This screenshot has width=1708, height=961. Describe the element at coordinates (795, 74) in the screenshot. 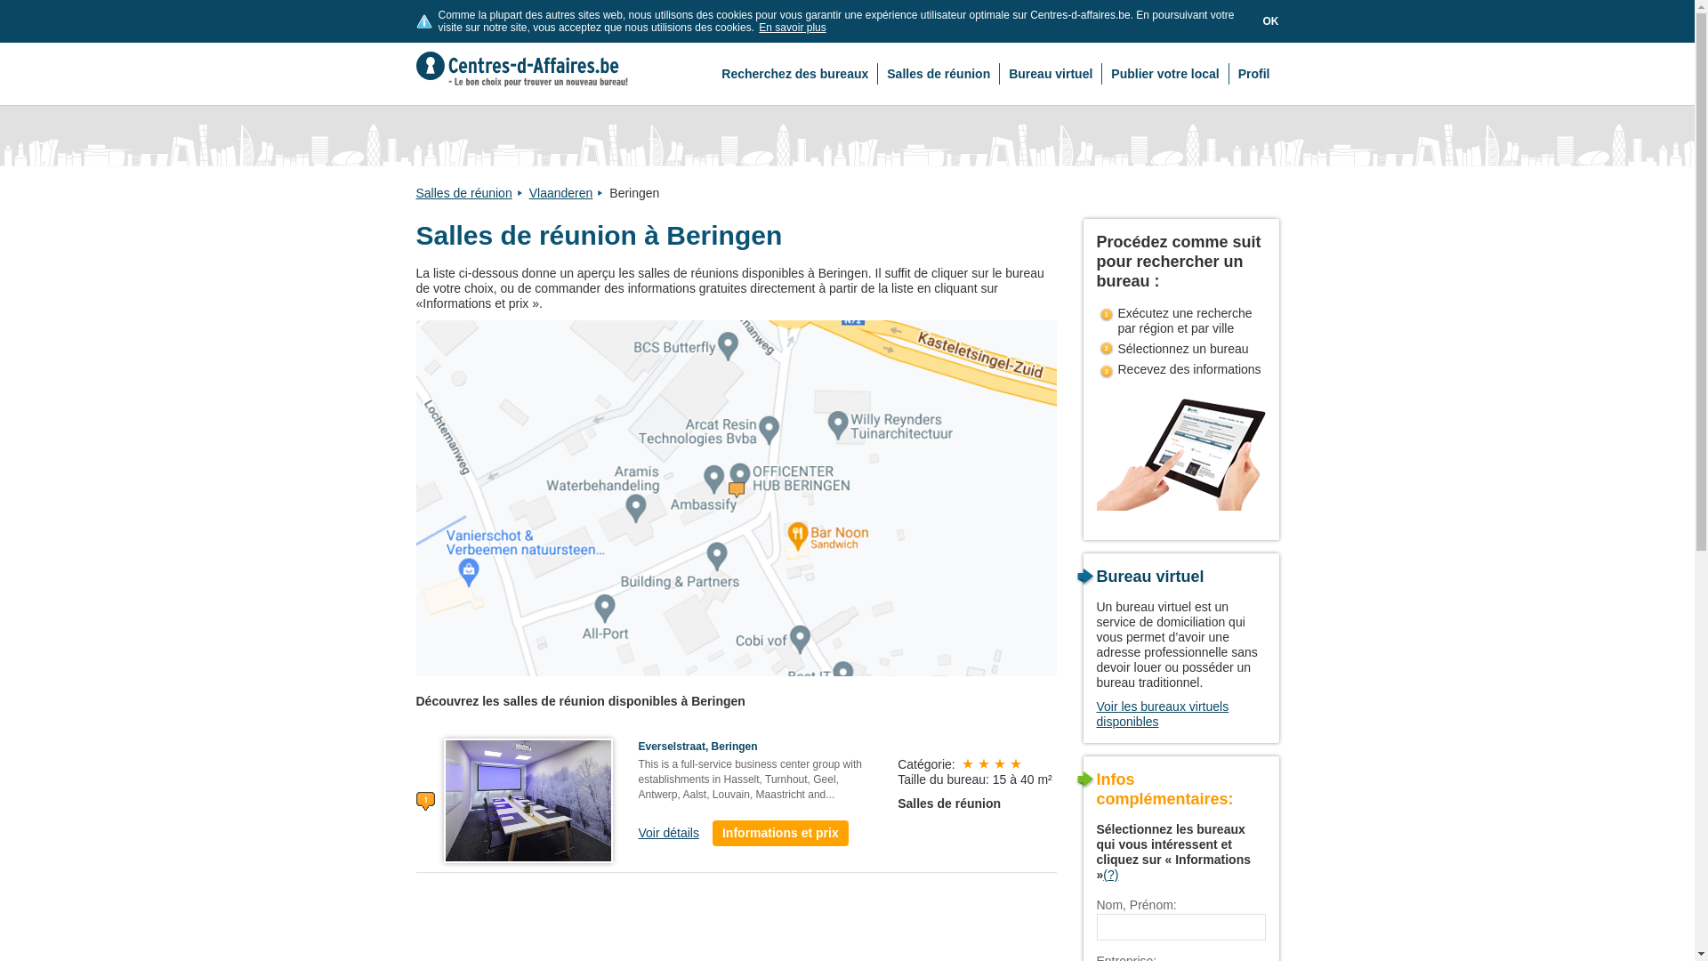

I see `Recherchez des bureaux` at that location.